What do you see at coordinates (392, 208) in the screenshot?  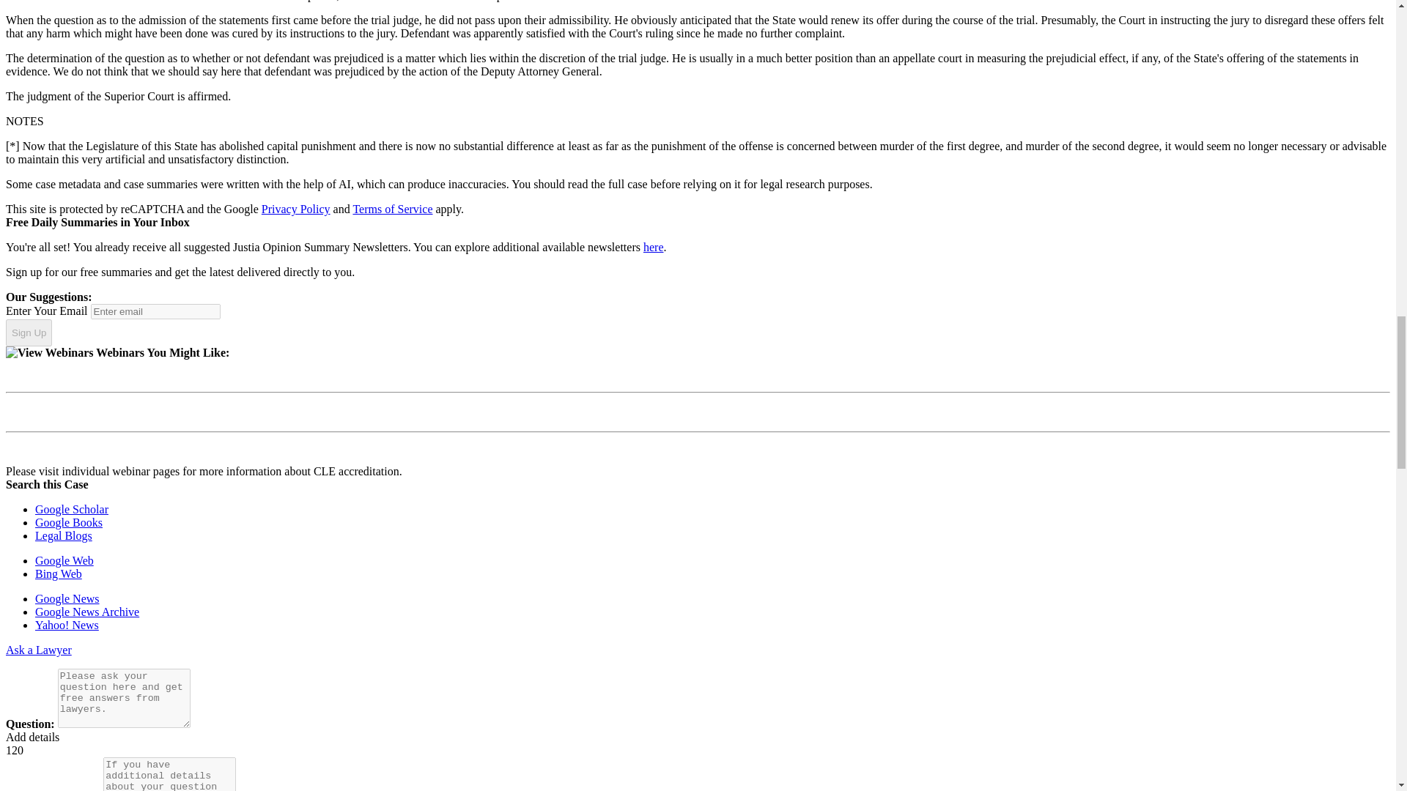 I see `Terms of Service` at bounding box center [392, 208].